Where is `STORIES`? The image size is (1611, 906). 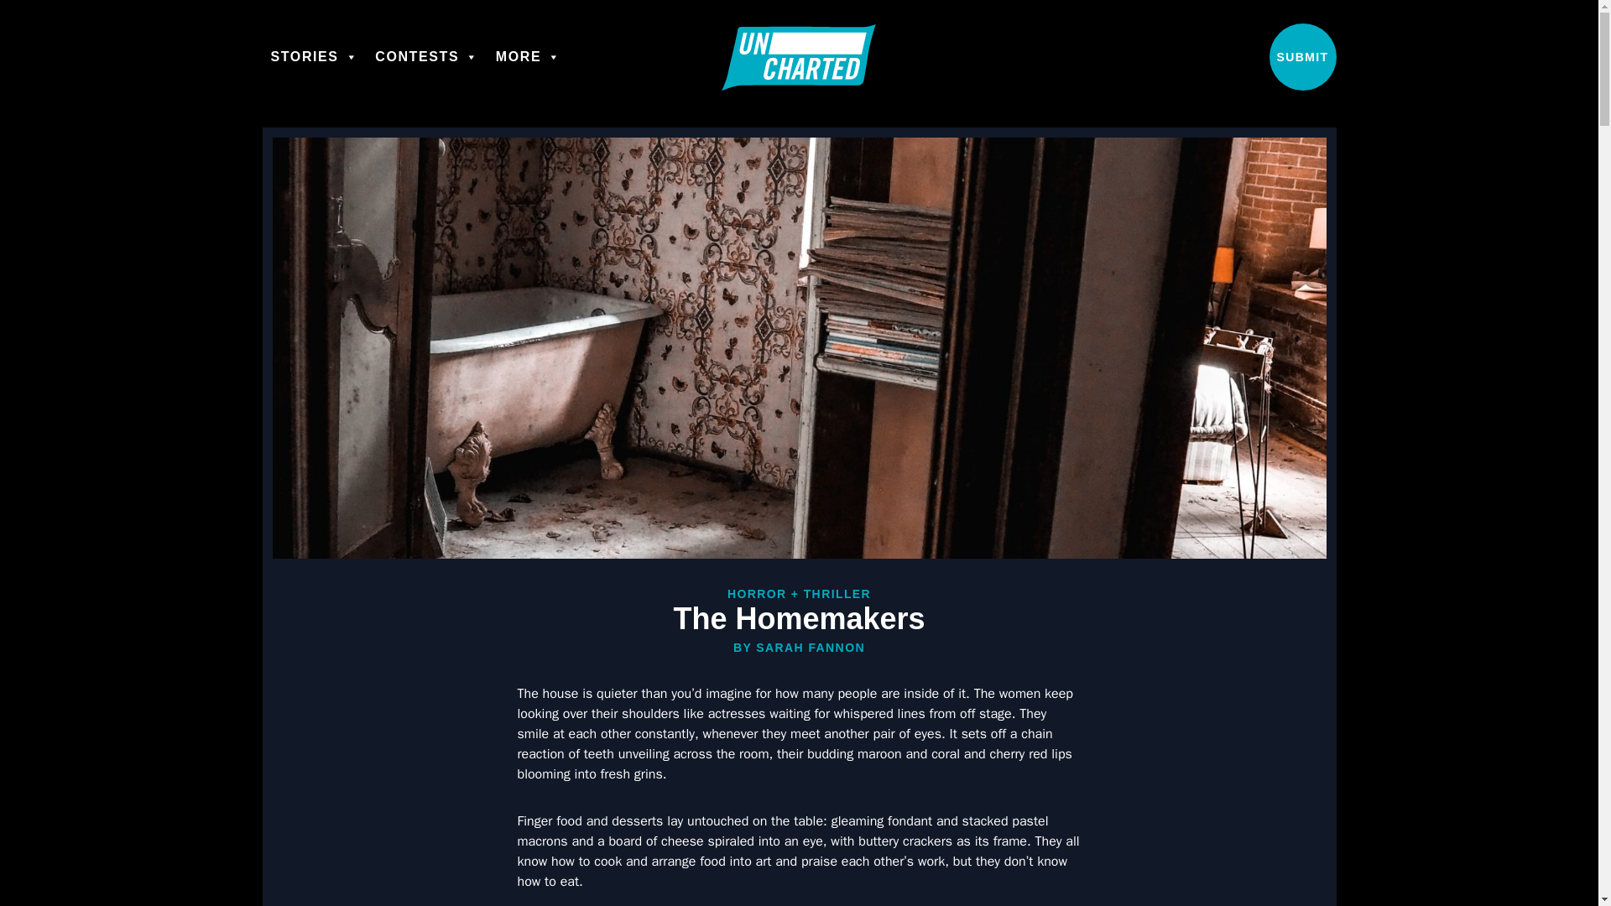
STORIES is located at coordinates (314, 56).